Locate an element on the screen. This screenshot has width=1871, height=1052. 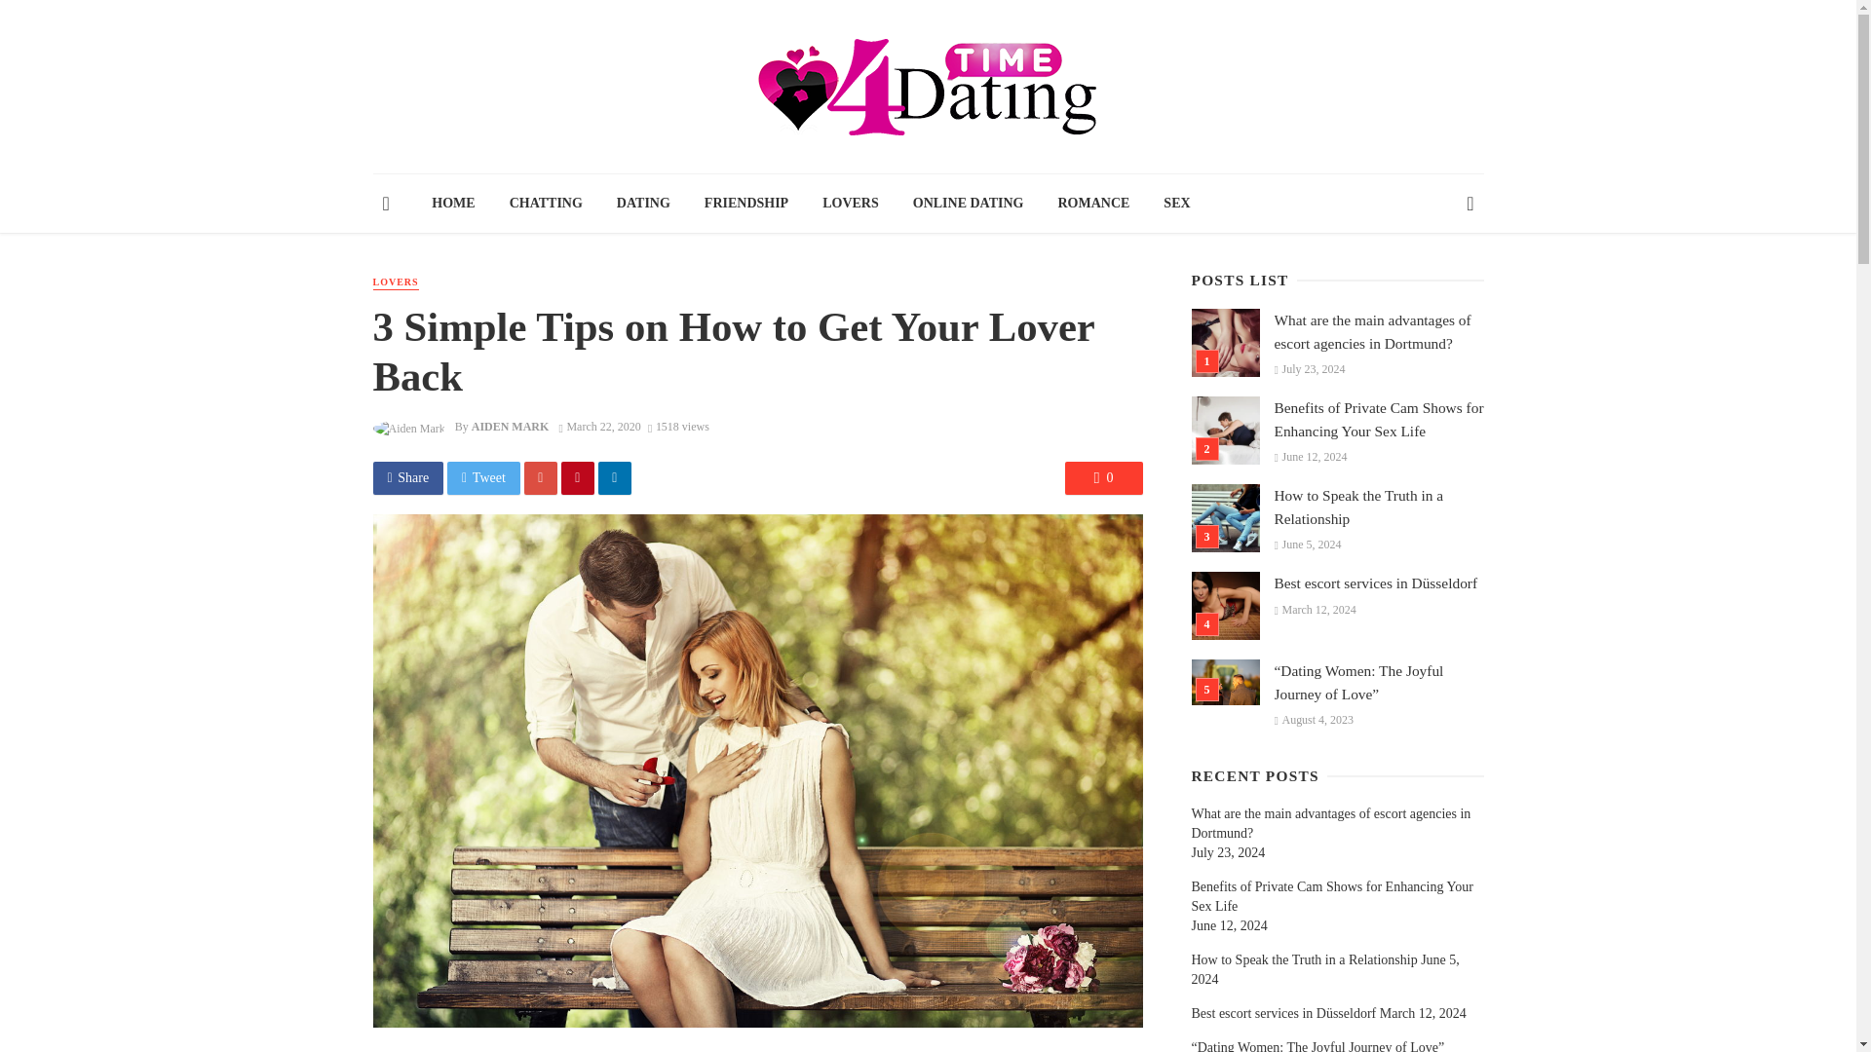
AIDEN MARK is located at coordinates (511, 426).